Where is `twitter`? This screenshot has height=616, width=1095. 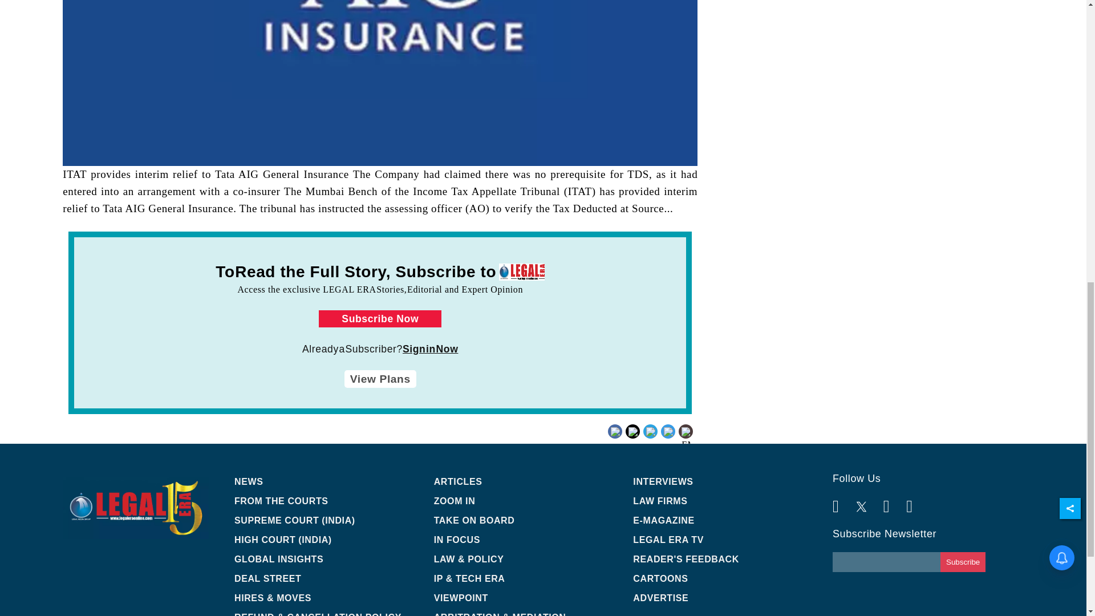 twitter is located at coordinates (649, 440).